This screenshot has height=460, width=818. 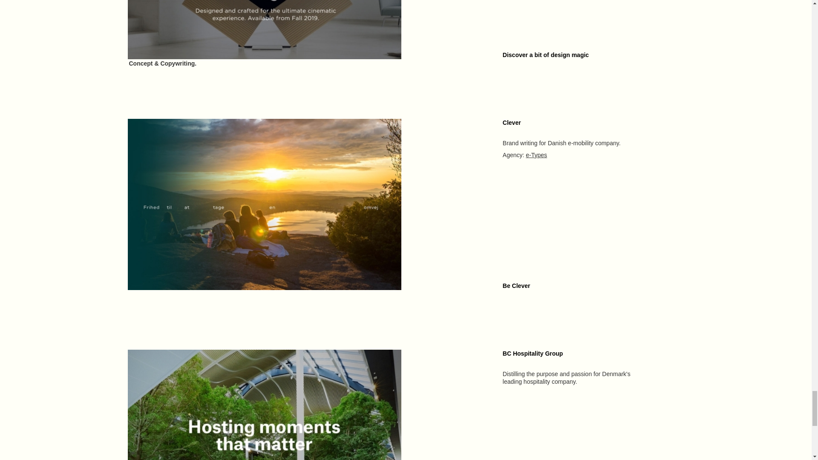 What do you see at coordinates (546, 55) in the screenshot?
I see `Discover a bit of design magic` at bounding box center [546, 55].